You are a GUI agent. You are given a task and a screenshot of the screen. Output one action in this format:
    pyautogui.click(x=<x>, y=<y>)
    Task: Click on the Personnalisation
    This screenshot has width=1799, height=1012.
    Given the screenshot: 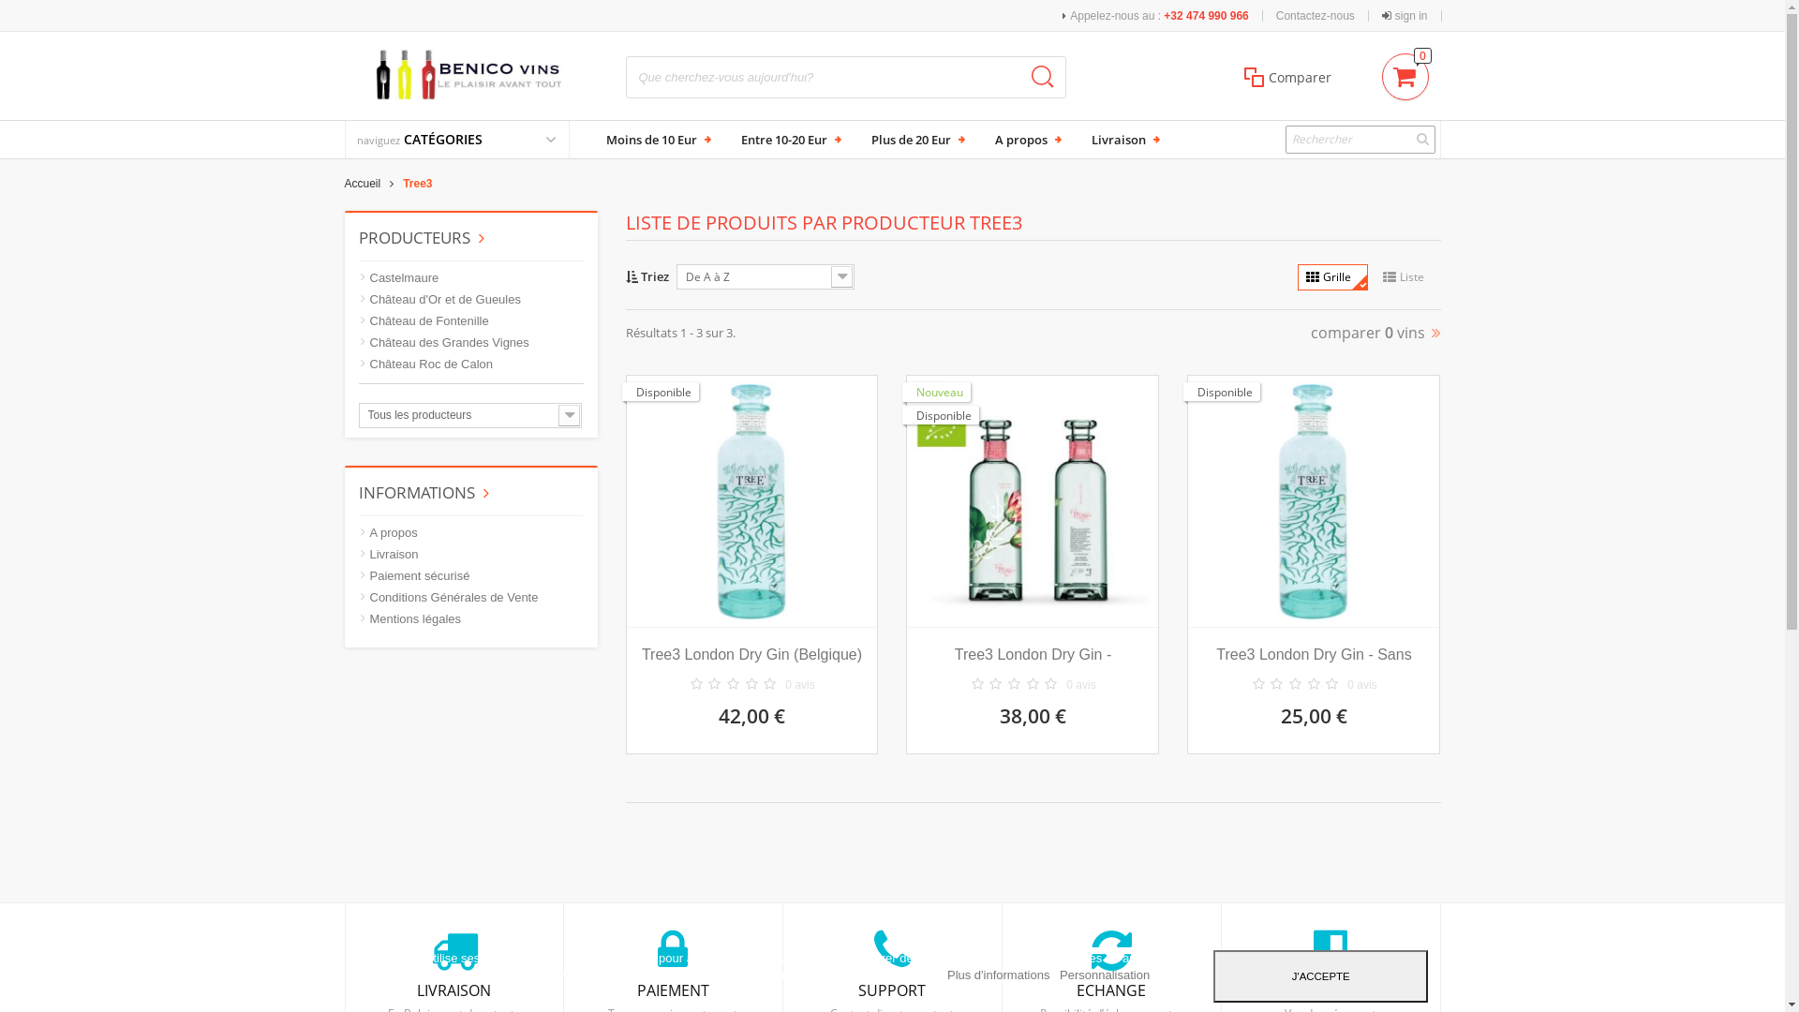 What is the action you would take?
    pyautogui.click(x=1105, y=975)
    